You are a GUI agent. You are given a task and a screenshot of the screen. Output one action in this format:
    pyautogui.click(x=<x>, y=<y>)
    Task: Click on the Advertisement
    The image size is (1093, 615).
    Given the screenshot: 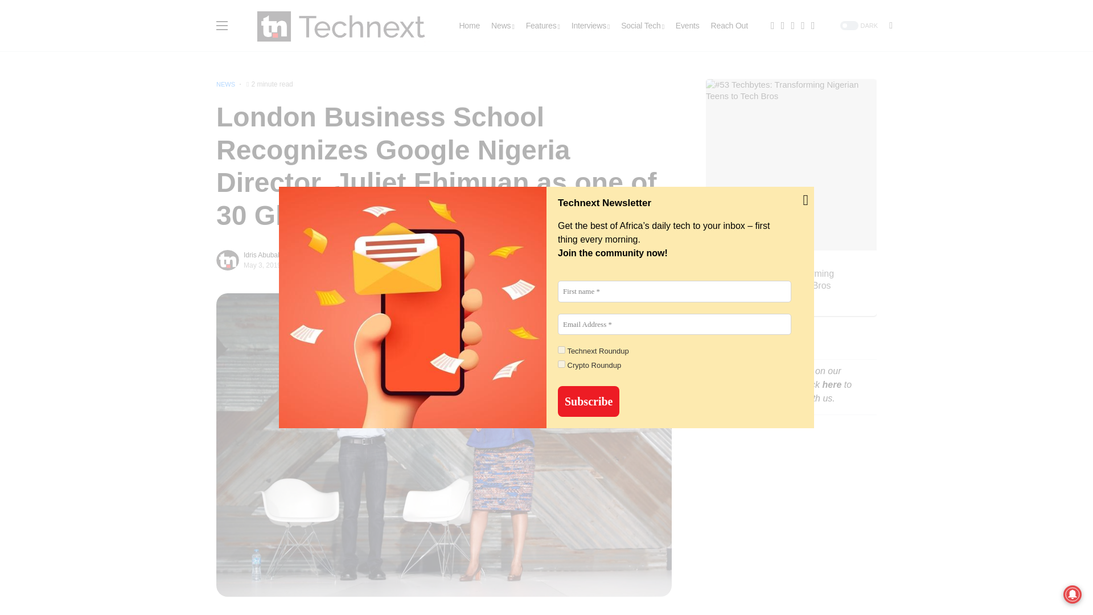 What is the action you would take?
    pyautogui.click(x=791, y=531)
    